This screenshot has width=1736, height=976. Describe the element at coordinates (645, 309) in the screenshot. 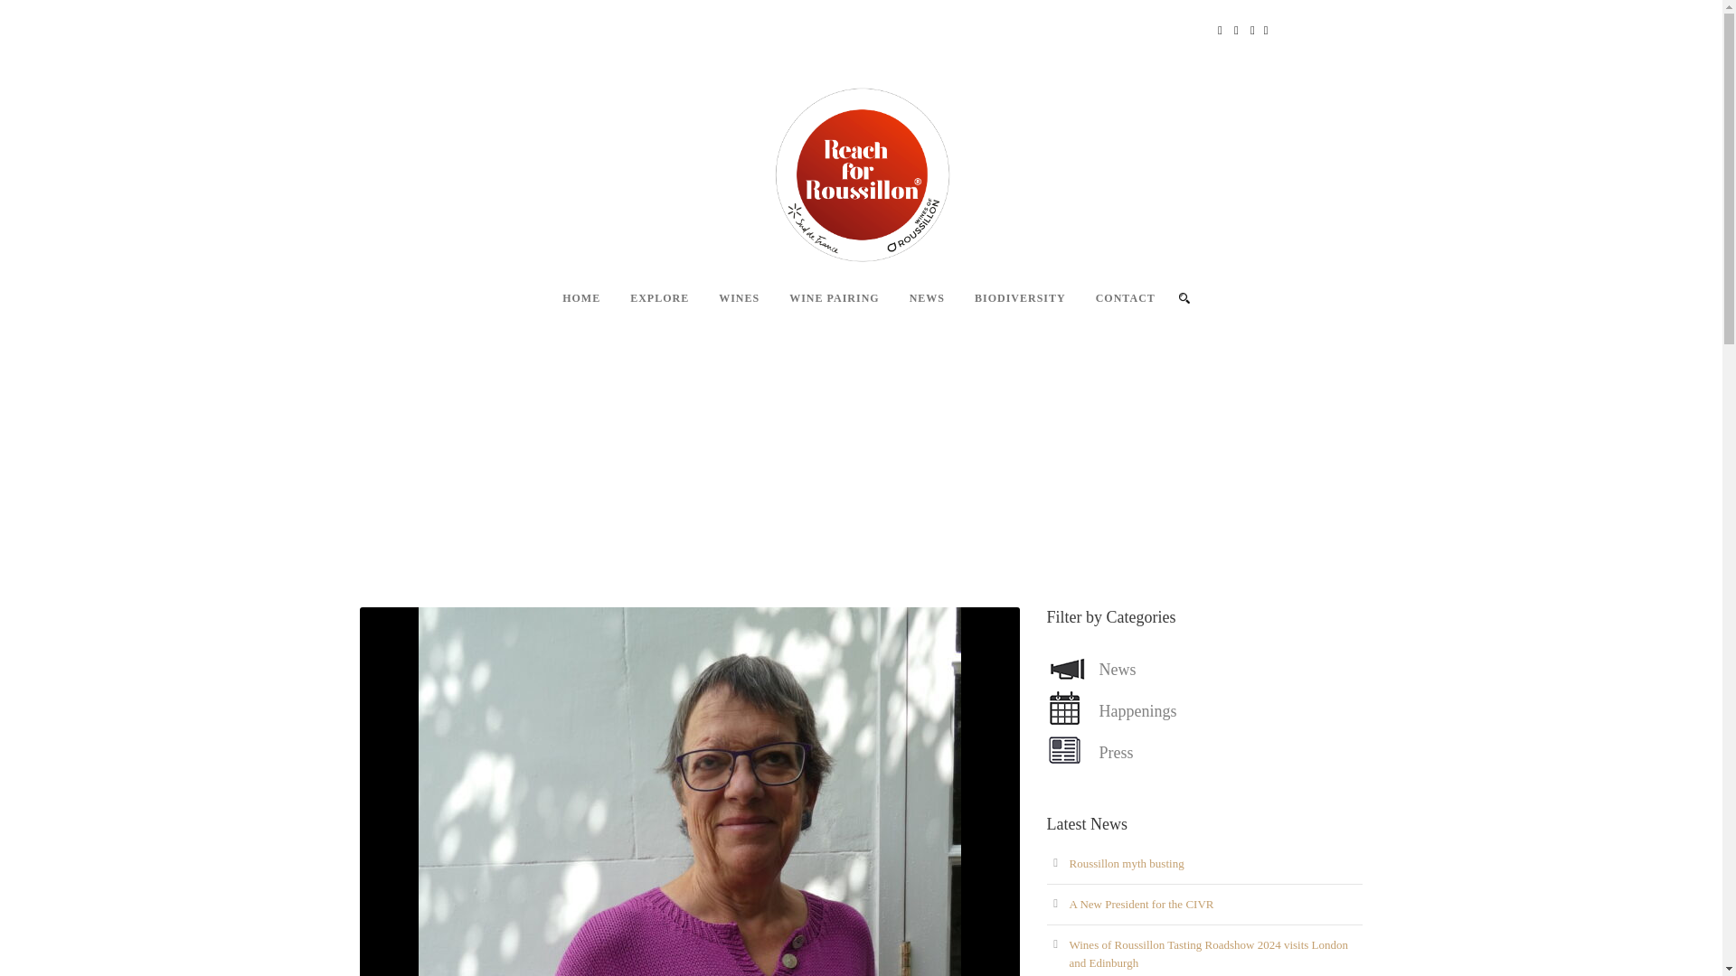

I see `EXPLORE` at that location.